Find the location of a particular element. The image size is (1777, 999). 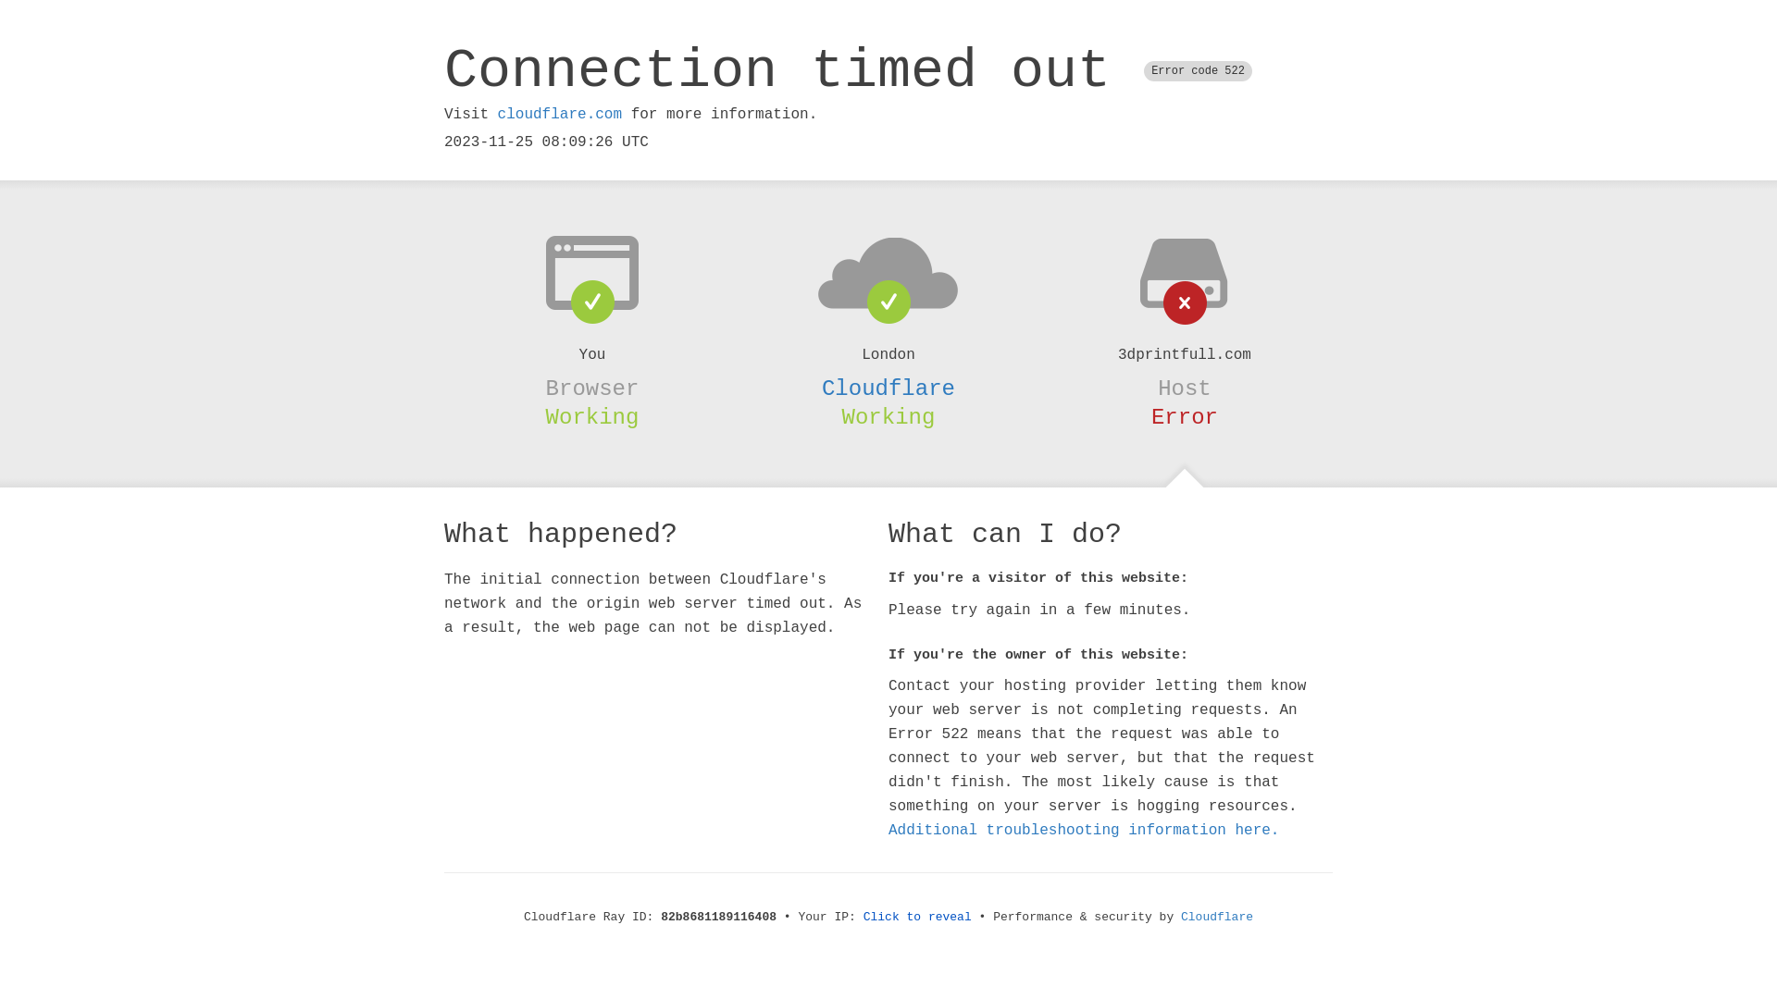

Click to reveal is located at coordinates (918, 918).